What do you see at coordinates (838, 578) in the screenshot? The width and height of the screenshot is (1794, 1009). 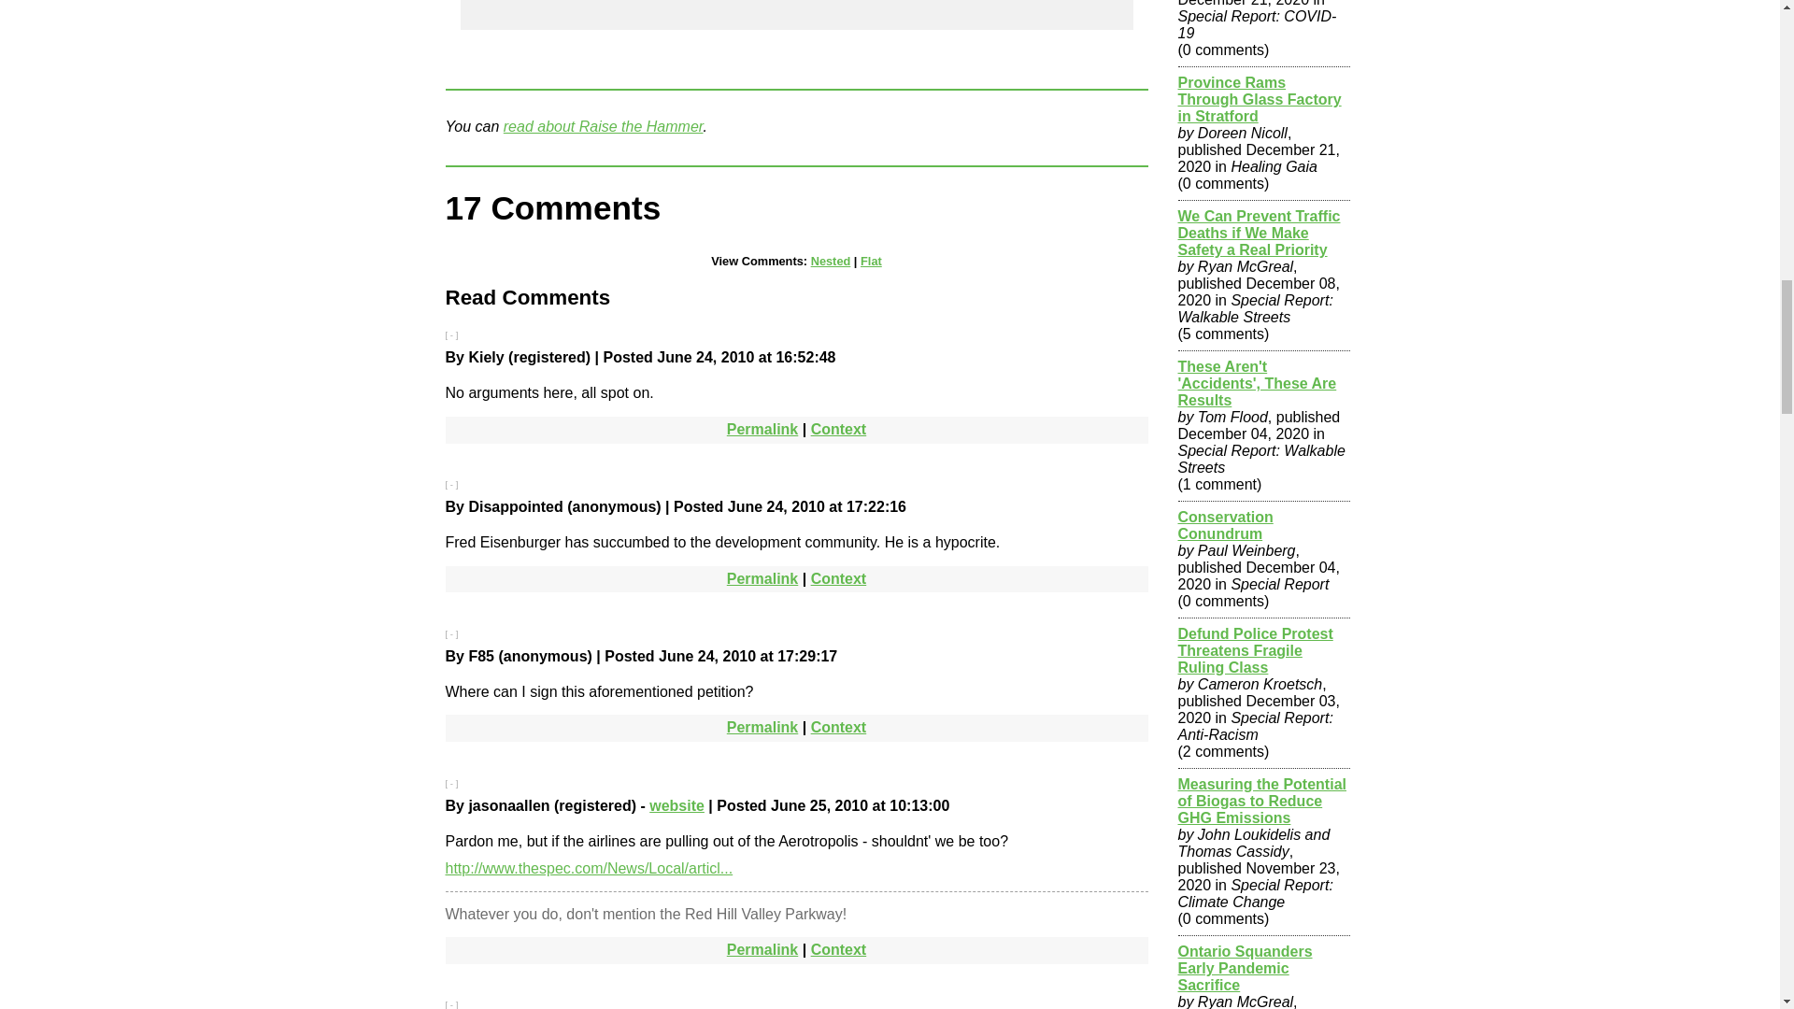 I see `Link to this comment in the comment thread` at bounding box center [838, 578].